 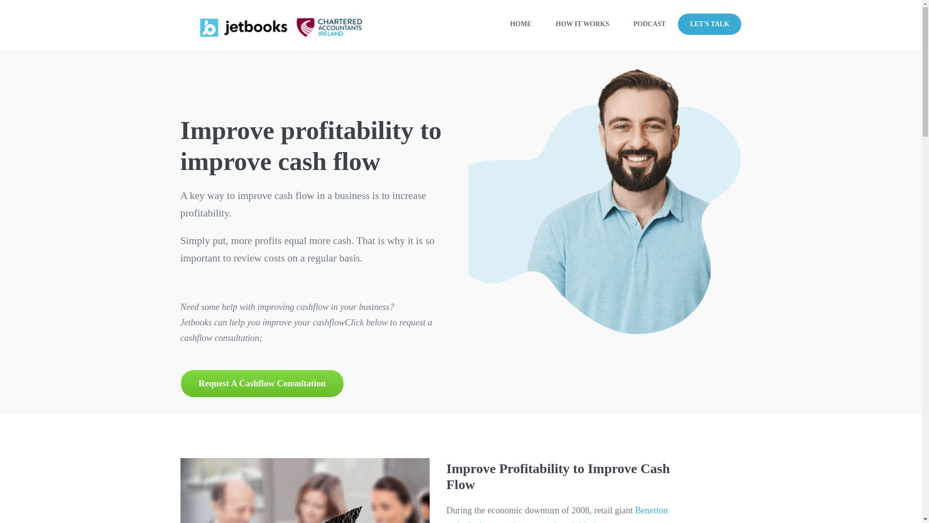 I want to click on Benetton embarked on a major cost-savings initiative, so click(x=556, y=514).